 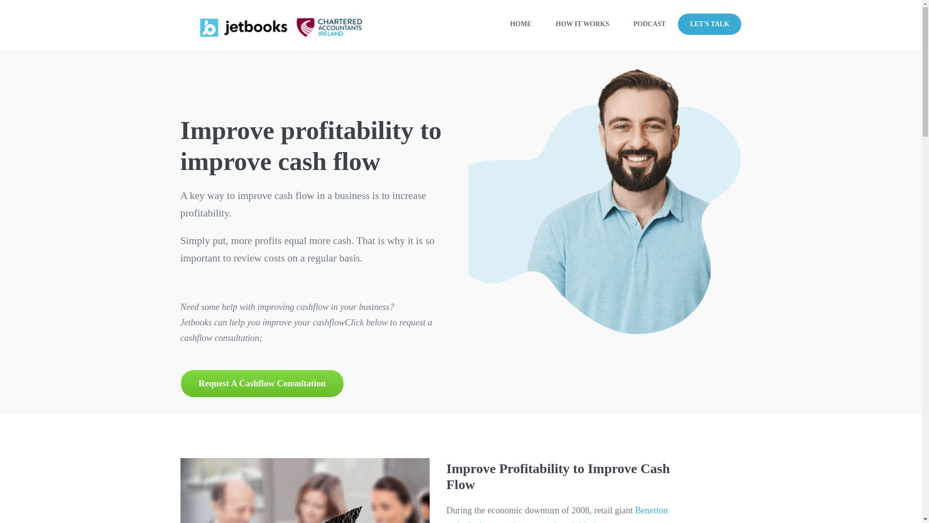 I want to click on Benetton embarked on a major cost-savings initiative, so click(x=556, y=514).